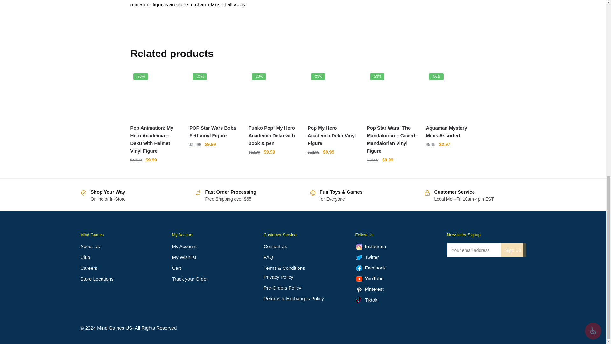 The image size is (611, 344). I want to click on Sign up, so click(513, 250).